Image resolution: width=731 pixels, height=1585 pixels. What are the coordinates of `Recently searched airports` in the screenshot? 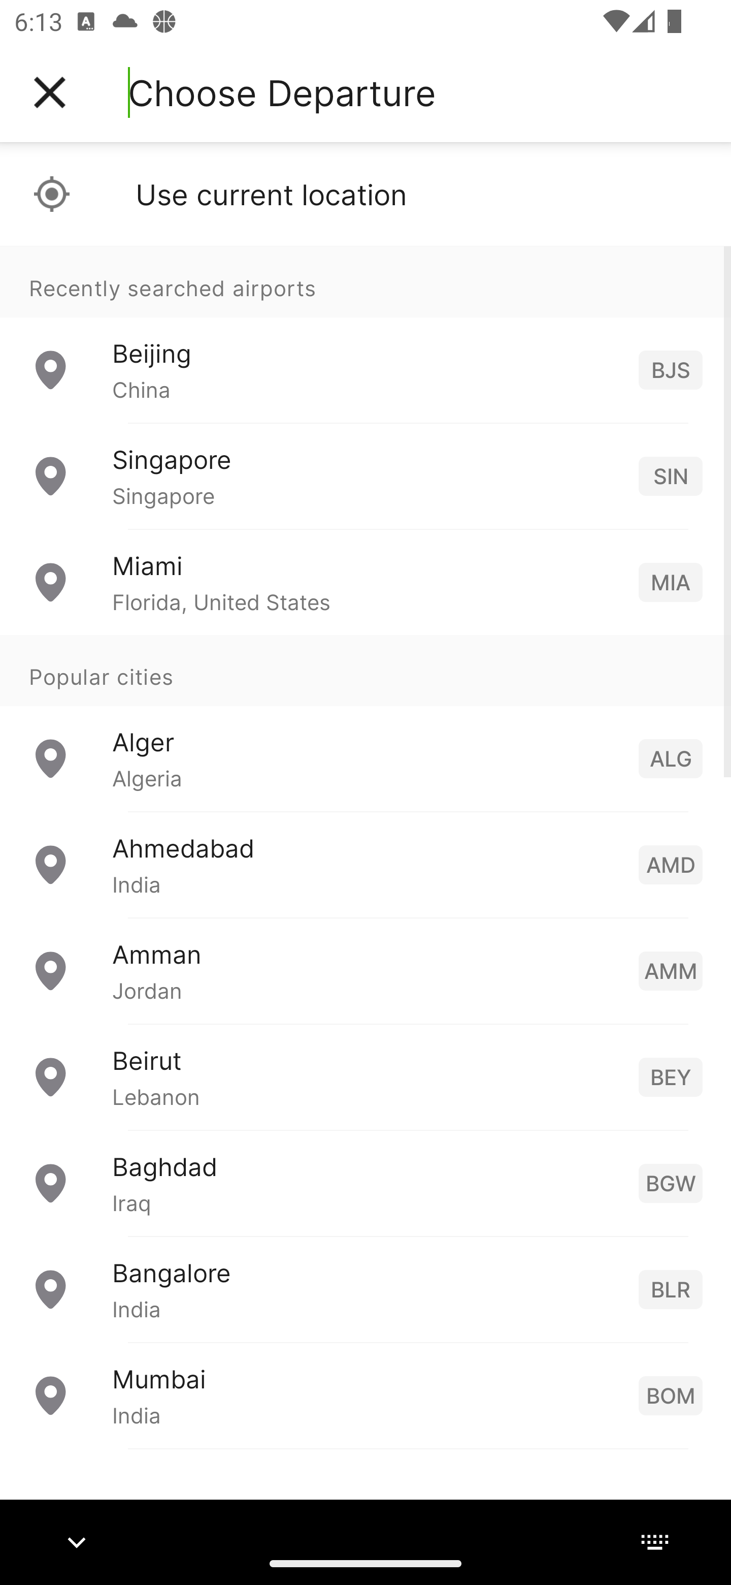 It's located at (365, 281).